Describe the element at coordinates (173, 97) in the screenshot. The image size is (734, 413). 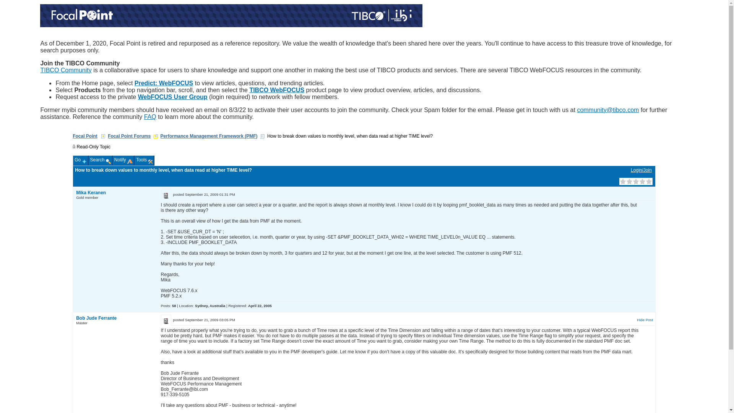
I see `WebFOCUS User Group` at that location.